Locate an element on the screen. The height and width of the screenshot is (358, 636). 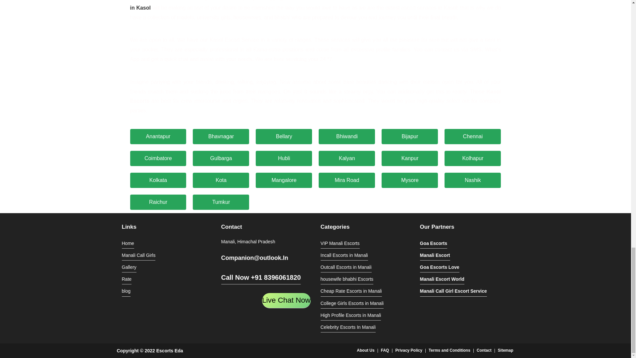
Raichur is located at coordinates (158, 202).